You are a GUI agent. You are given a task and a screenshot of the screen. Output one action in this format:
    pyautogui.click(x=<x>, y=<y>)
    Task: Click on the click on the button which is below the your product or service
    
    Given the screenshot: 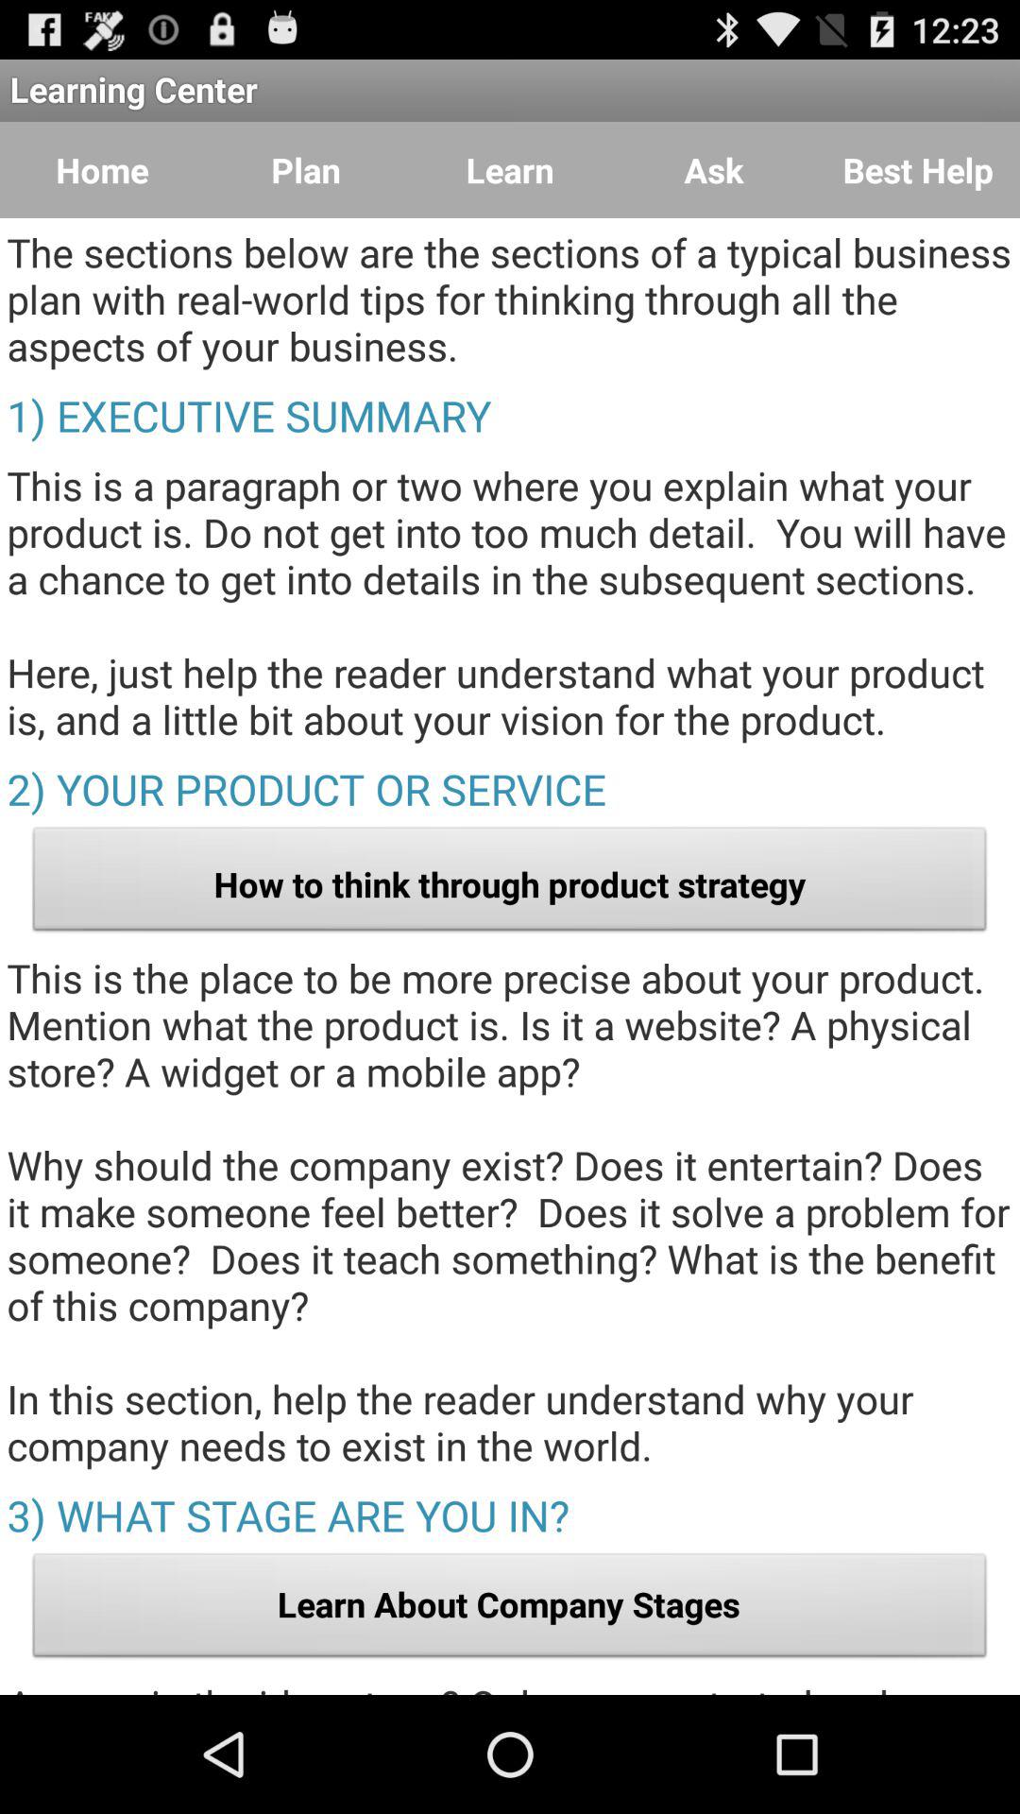 What is the action you would take?
    pyautogui.click(x=510, y=884)
    